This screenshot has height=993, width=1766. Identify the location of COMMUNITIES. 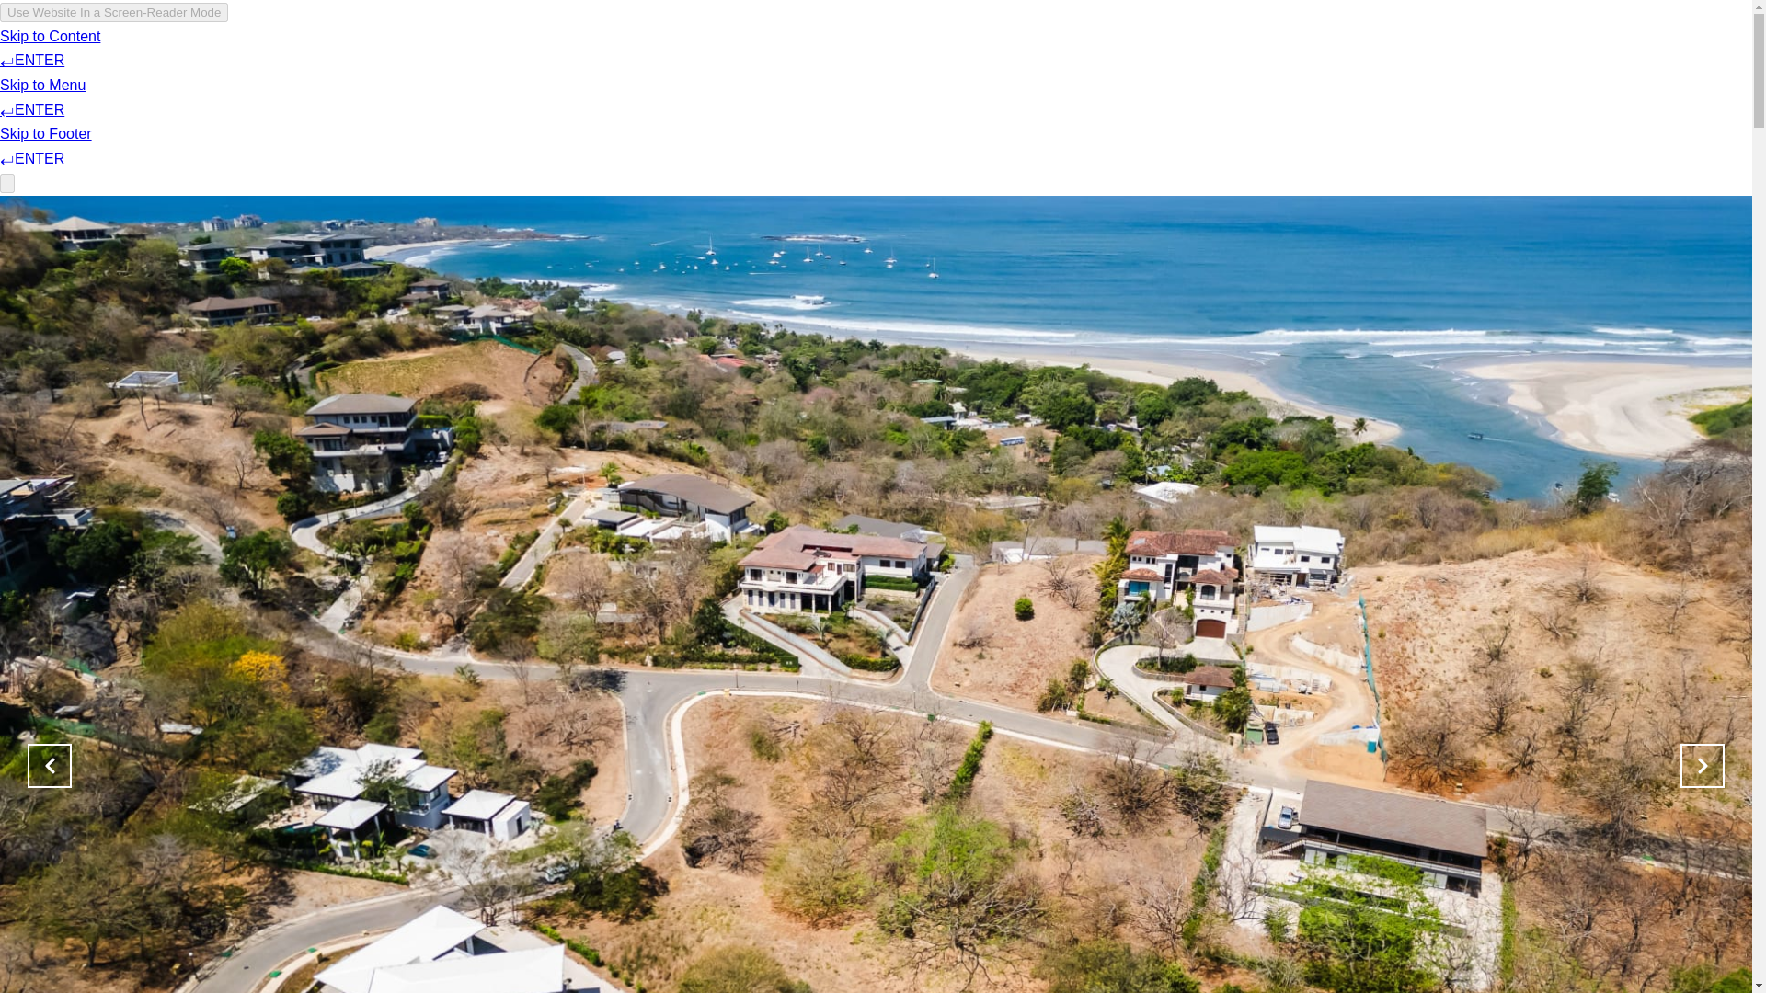
(910, 68).